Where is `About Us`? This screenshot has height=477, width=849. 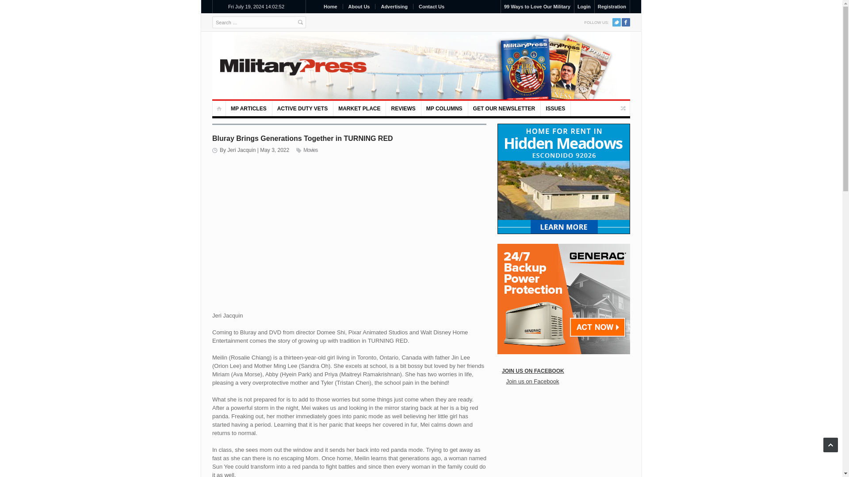 About Us is located at coordinates (359, 6).